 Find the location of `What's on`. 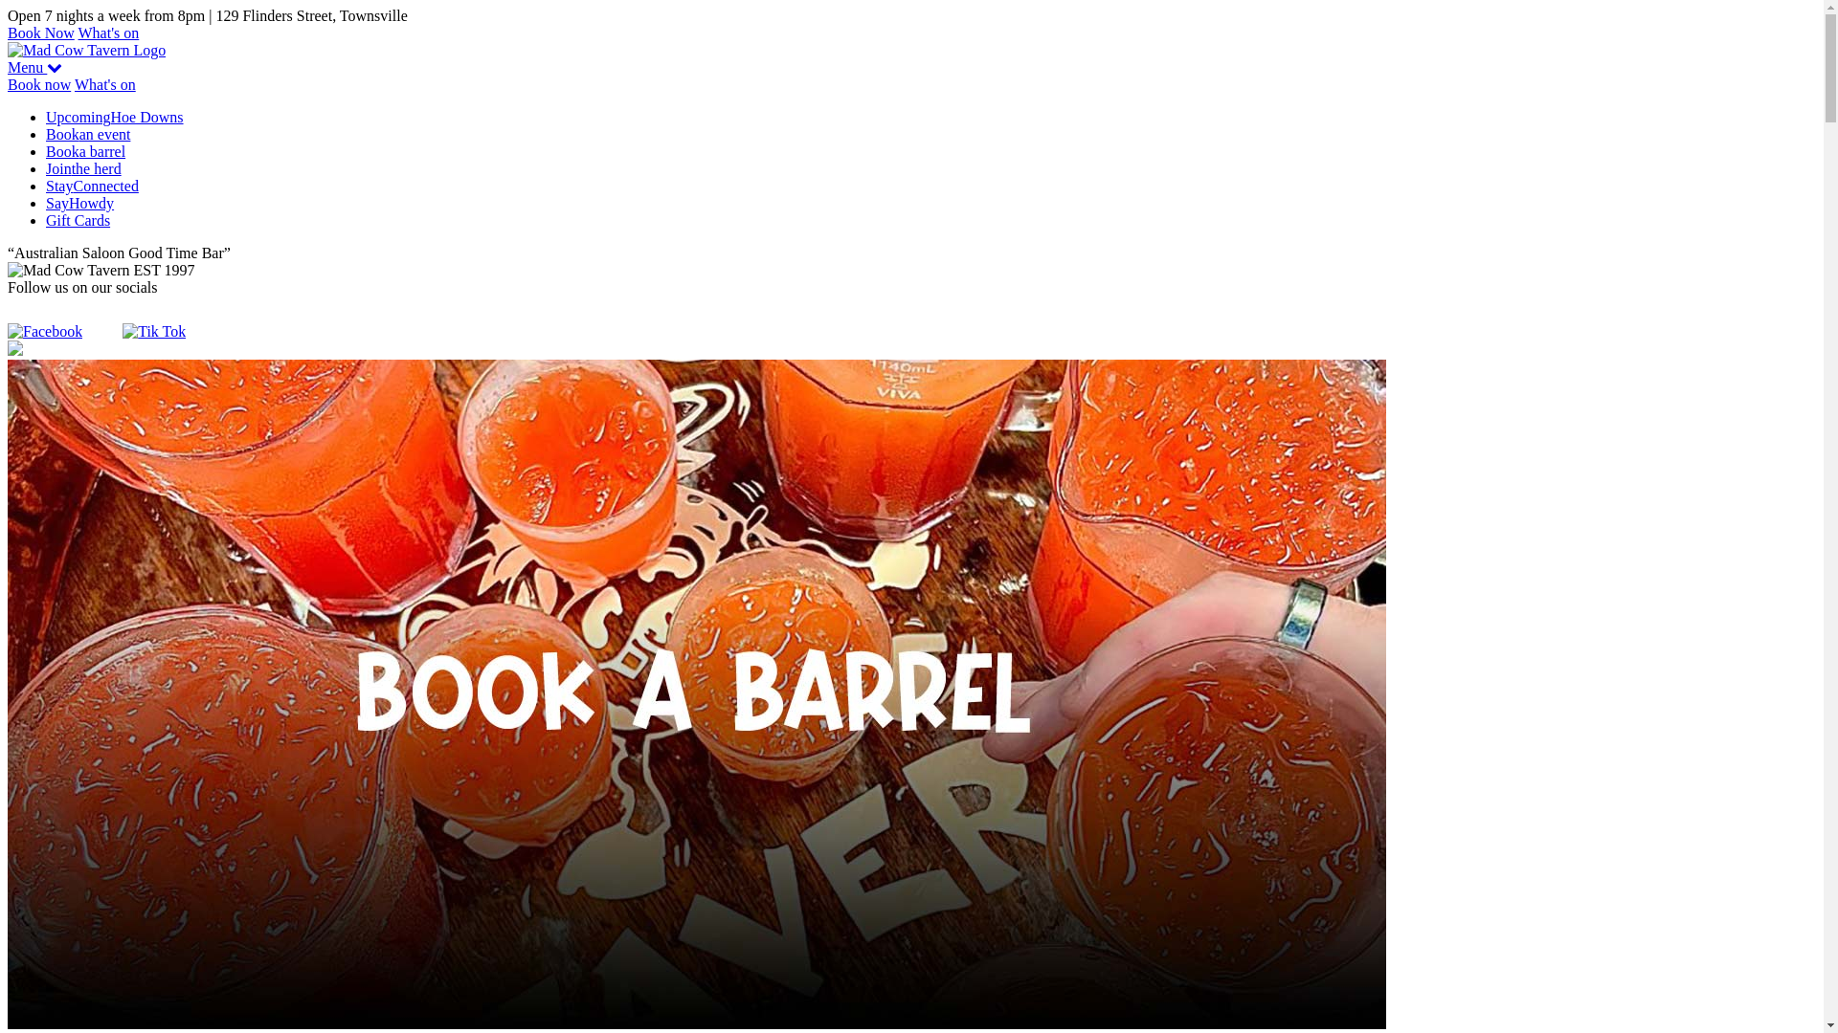

What's on is located at coordinates (109, 33).